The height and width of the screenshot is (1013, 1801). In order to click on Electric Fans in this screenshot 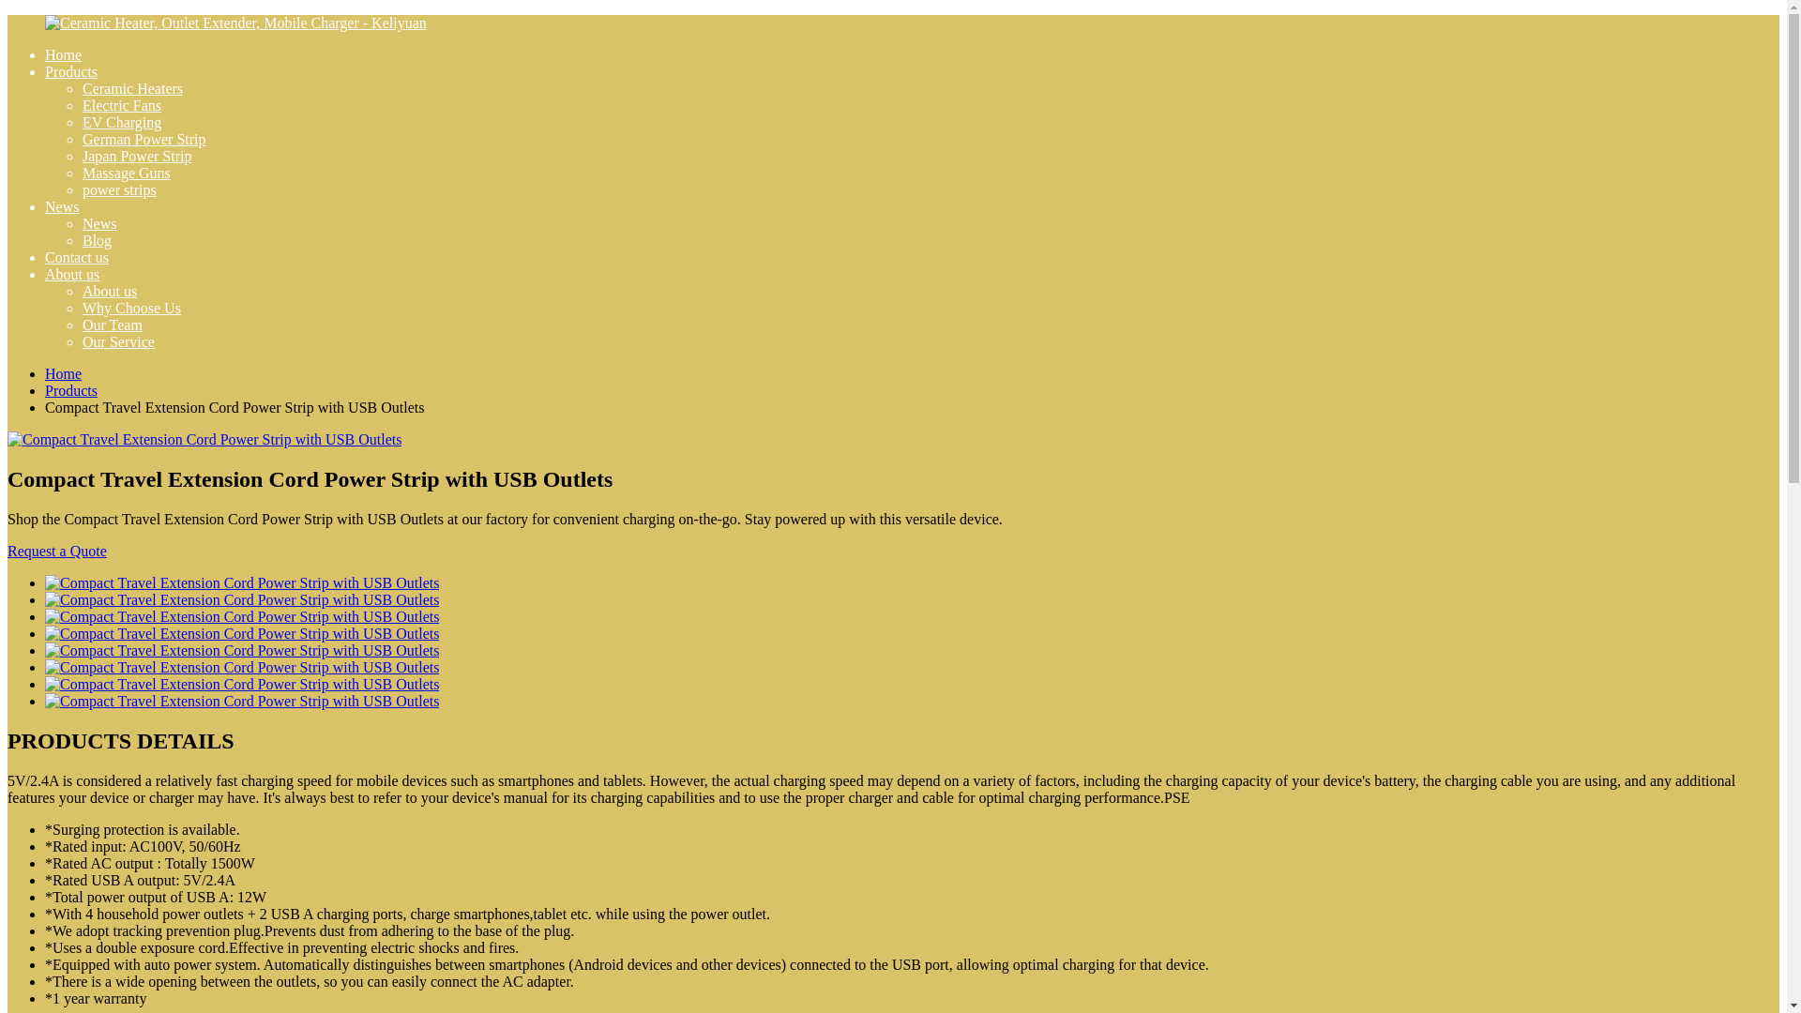, I will do `click(122, 105)`.